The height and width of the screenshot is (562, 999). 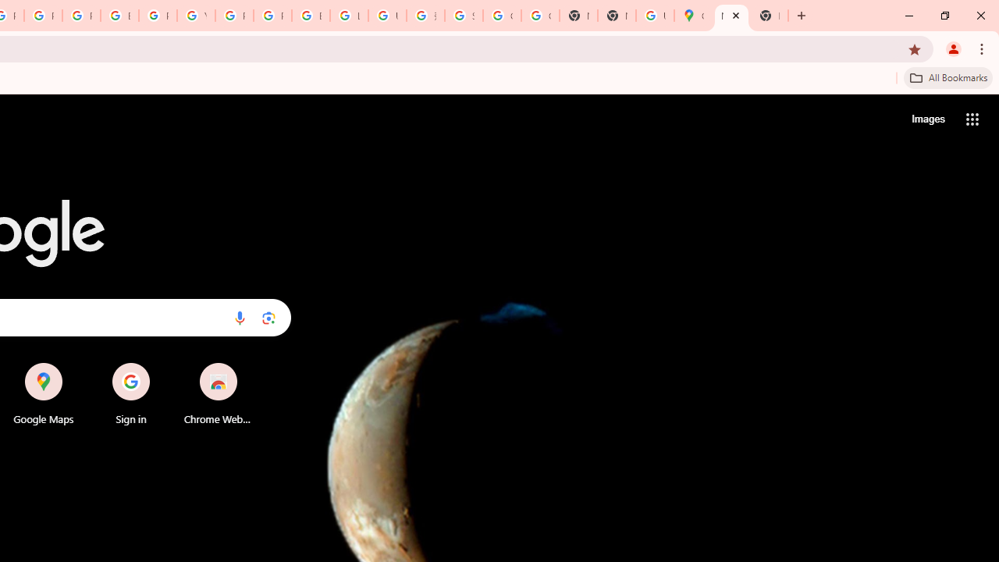 I want to click on Use Google Maps in Space - Google Maps Help, so click(x=655, y=16).